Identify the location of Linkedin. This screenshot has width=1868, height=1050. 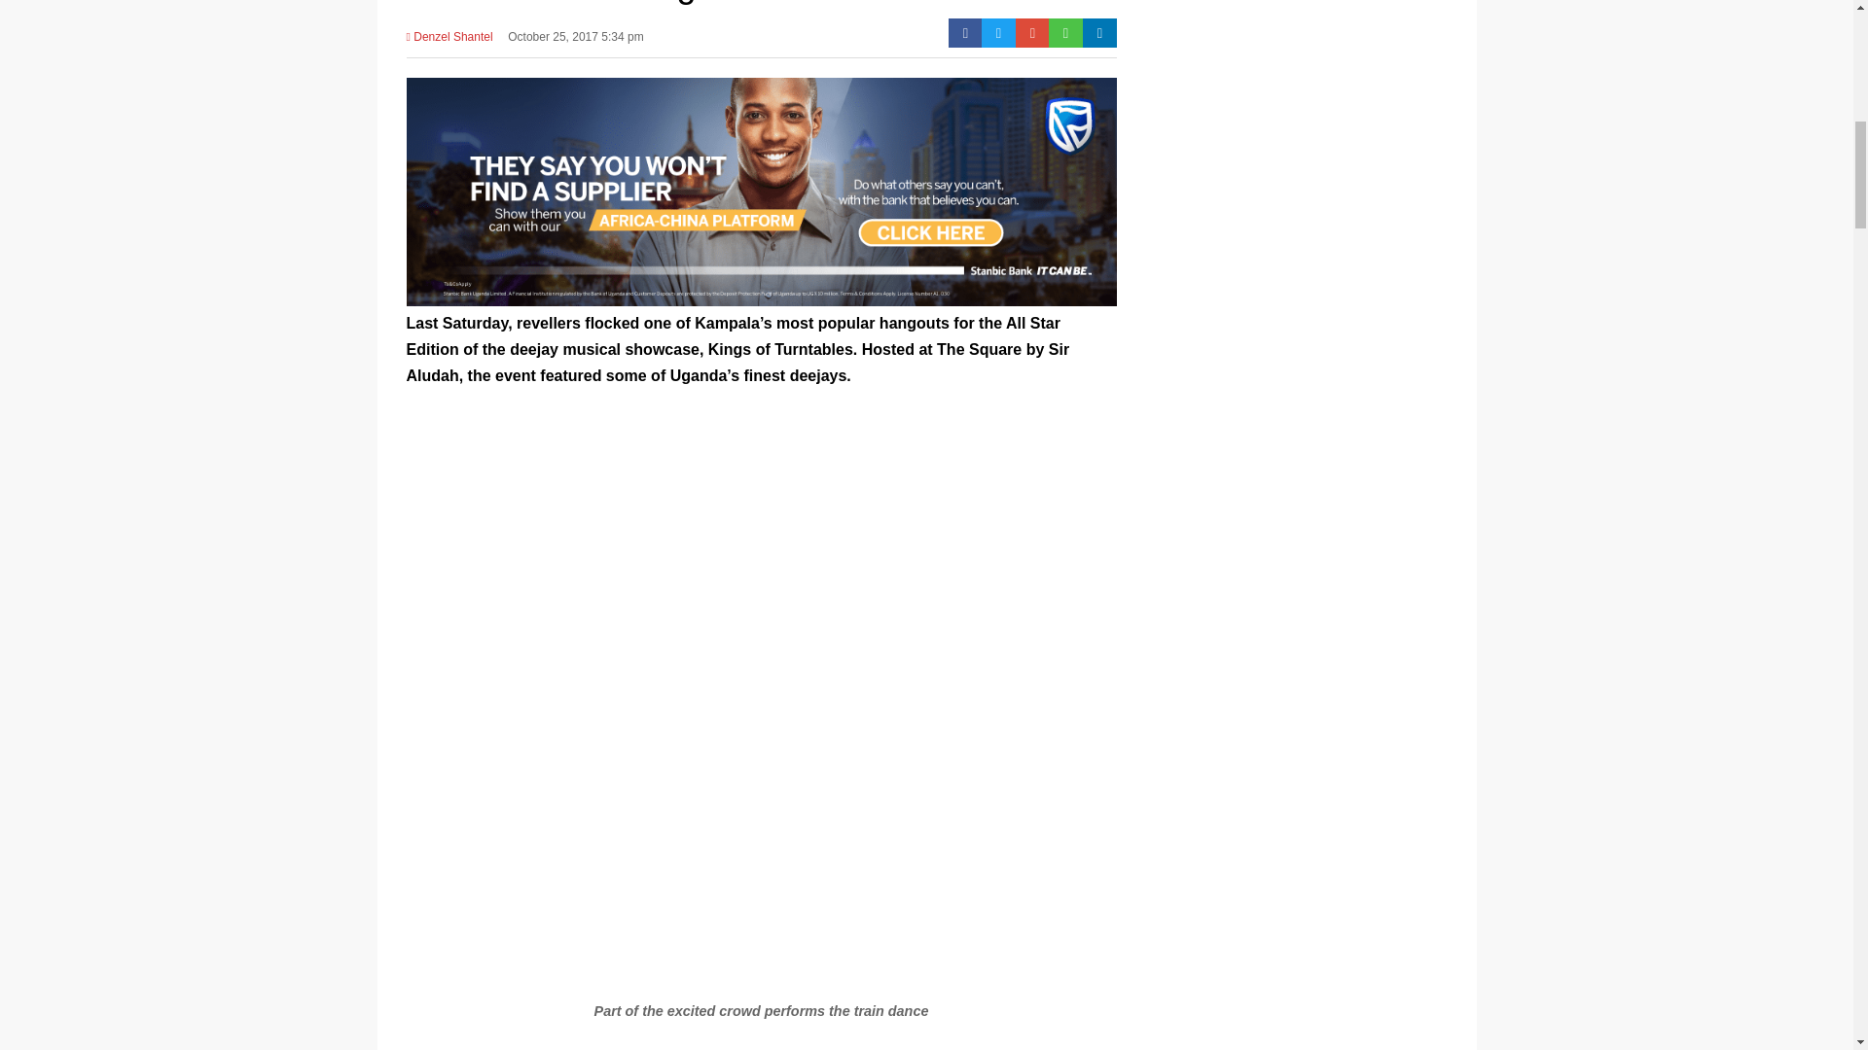
(1099, 33).